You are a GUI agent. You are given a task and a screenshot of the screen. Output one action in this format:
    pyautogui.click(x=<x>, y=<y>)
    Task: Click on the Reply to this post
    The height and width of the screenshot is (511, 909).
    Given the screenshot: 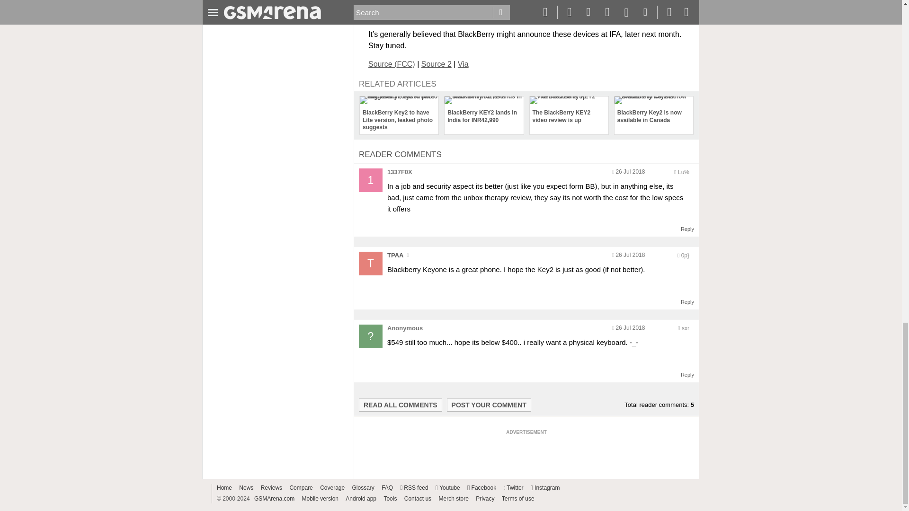 What is the action you would take?
    pyautogui.click(x=687, y=375)
    